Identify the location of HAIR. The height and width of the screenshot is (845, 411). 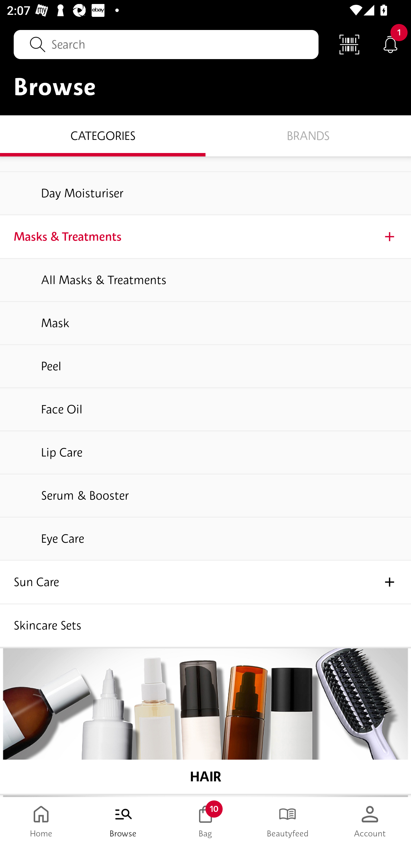
(205, 721).